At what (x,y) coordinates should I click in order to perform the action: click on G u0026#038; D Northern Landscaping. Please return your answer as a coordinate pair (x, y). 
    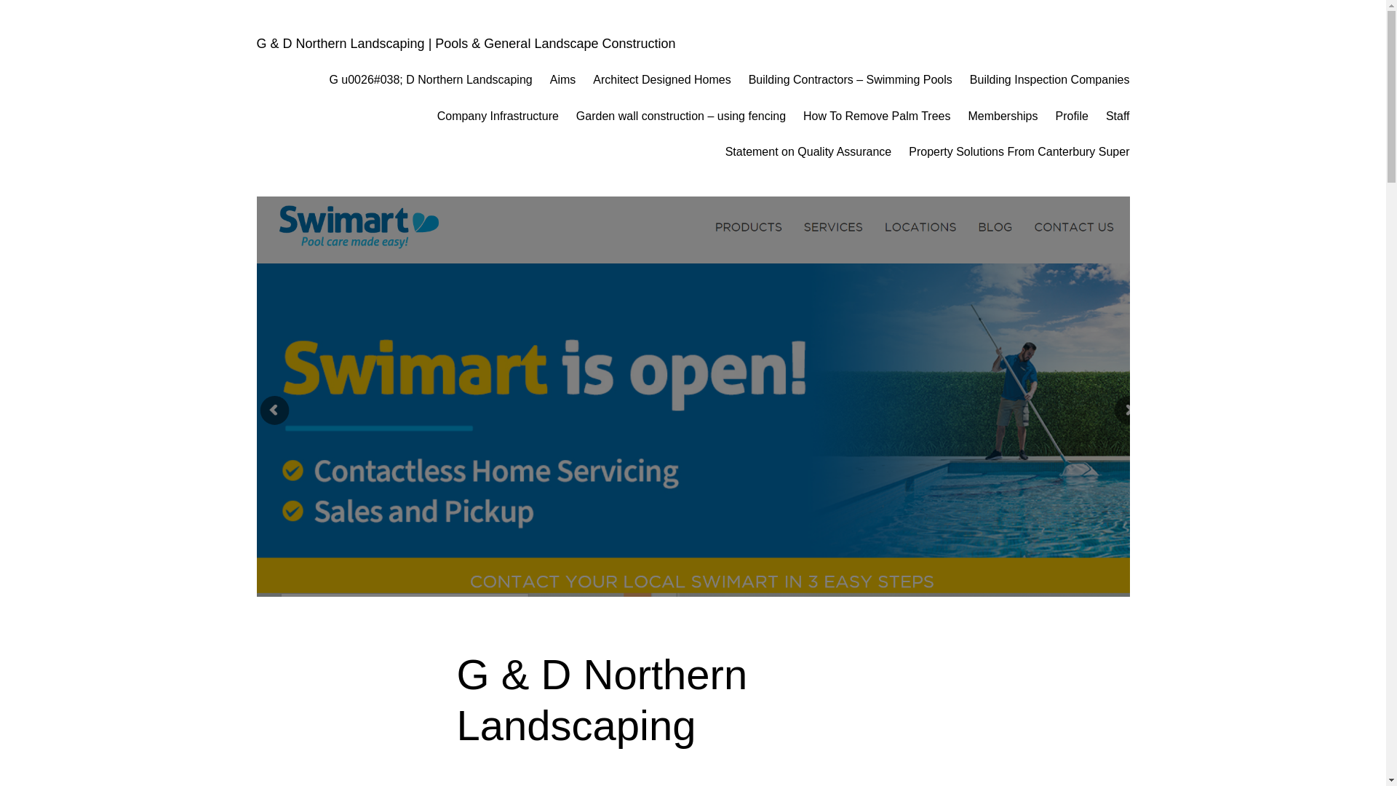
    Looking at the image, I should click on (431, 80).